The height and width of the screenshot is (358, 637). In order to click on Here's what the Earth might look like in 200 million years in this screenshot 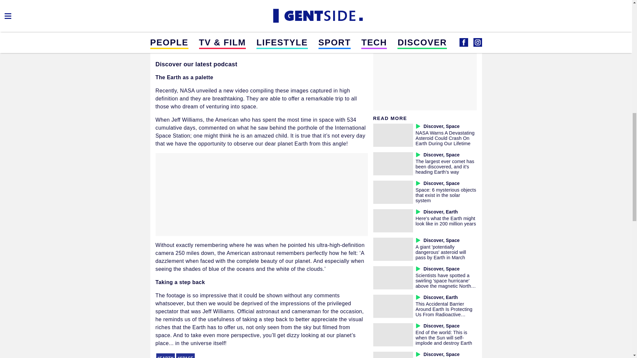, I will do `click(445, 221)`.